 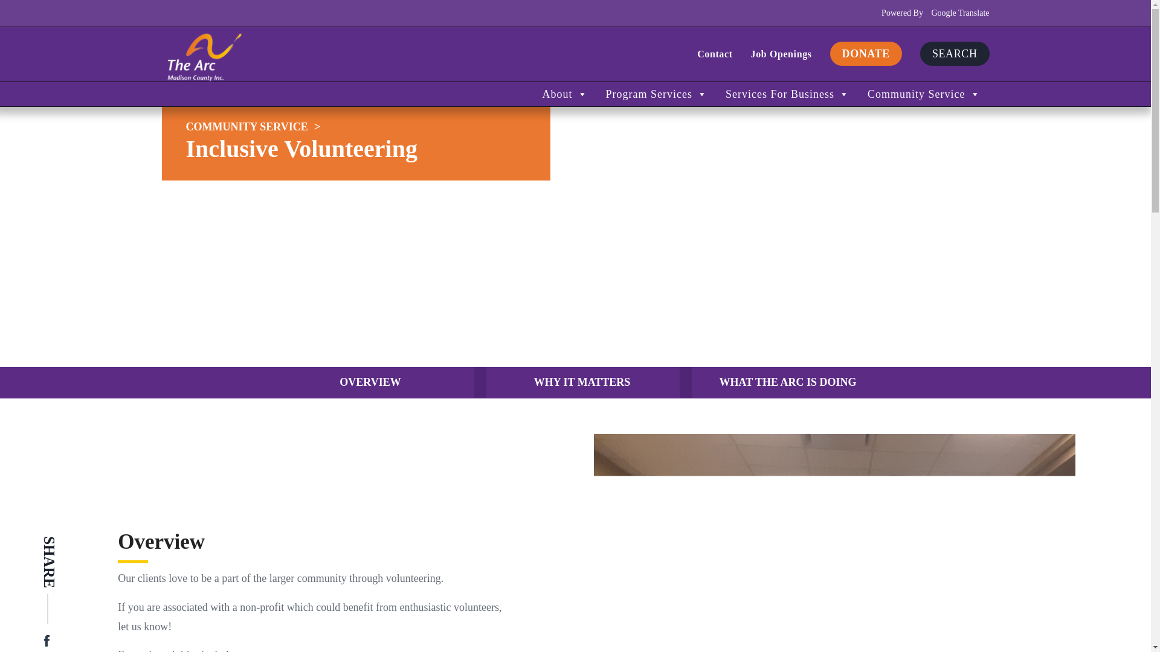 What do you see at coordinates (657, 94) in the screenshot?
I see `Program Services` at bounding box center [657, 94].